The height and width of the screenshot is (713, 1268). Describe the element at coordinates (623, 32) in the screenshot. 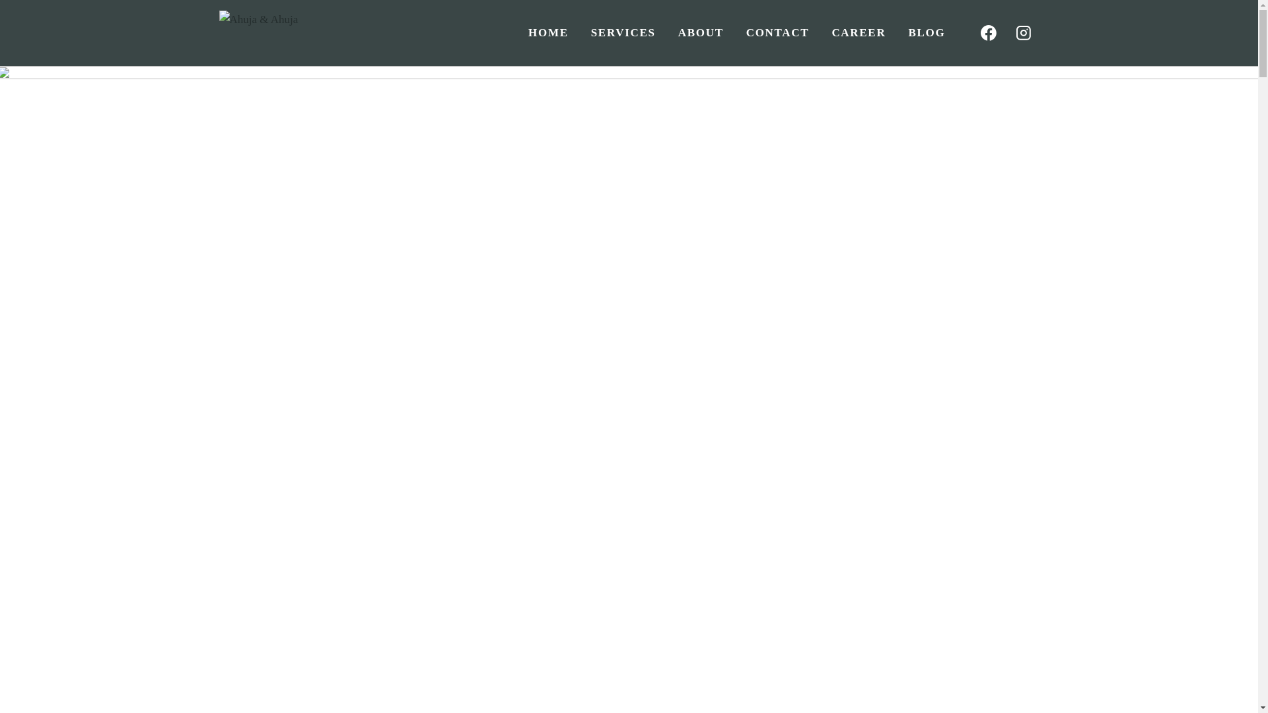

I see `SERVICES` at that location.